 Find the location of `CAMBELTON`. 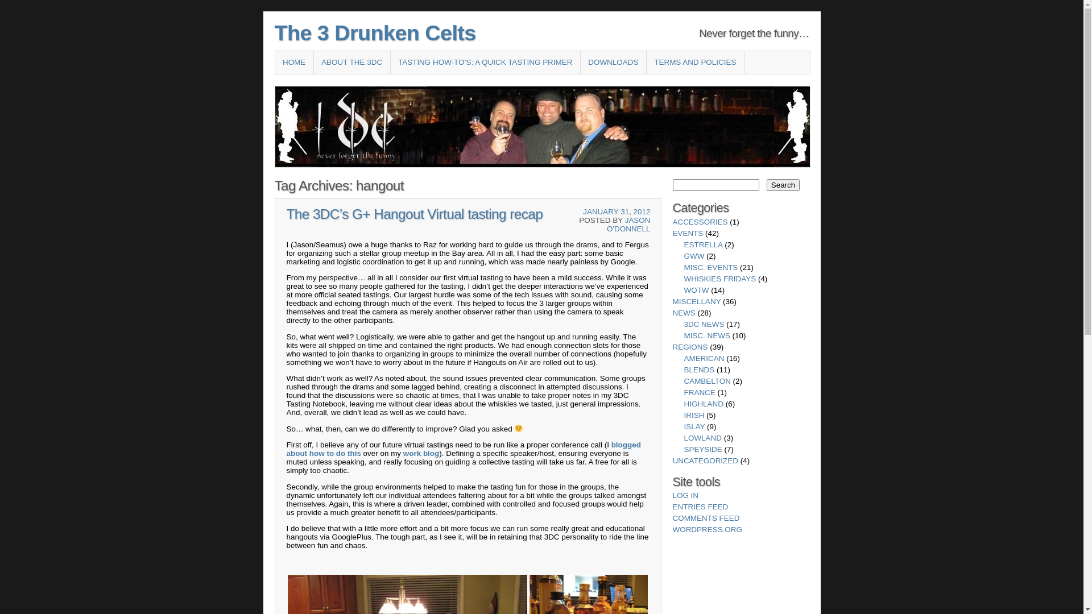

CAMBELTON is located at coordinates (707, 381).